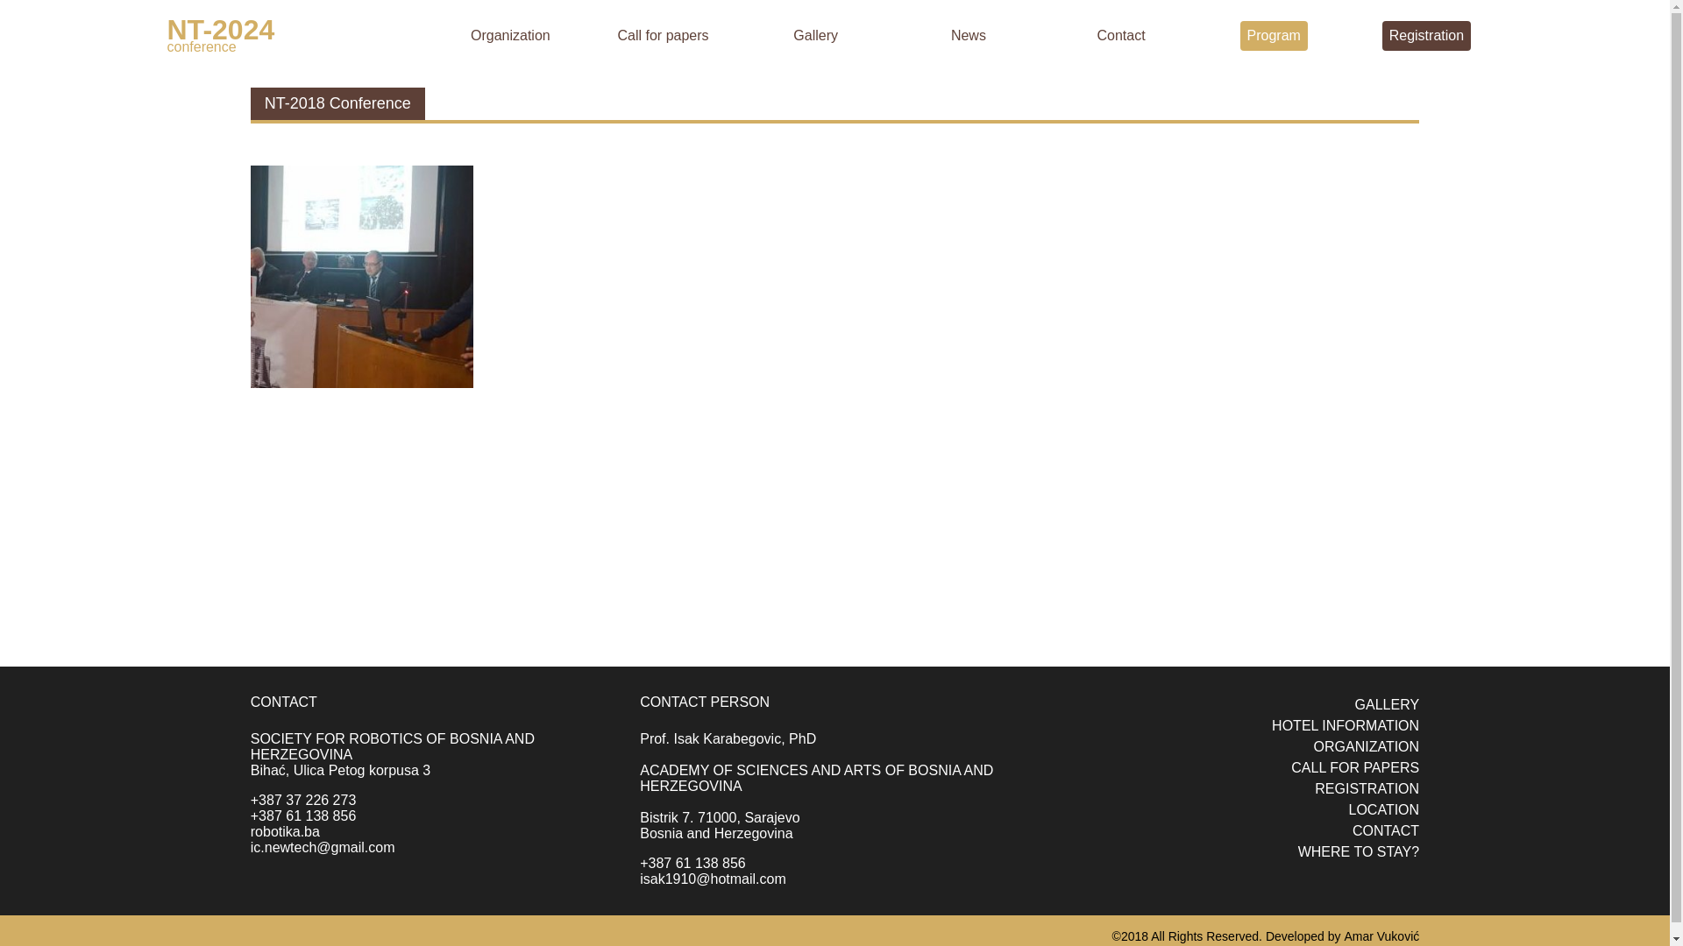 The image size is (1683, 946). I want to click on Call for papers, so click(664, 35).